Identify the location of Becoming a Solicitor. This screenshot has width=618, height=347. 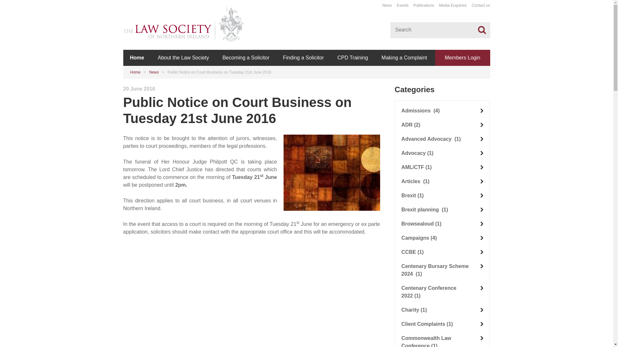
(246, 58).